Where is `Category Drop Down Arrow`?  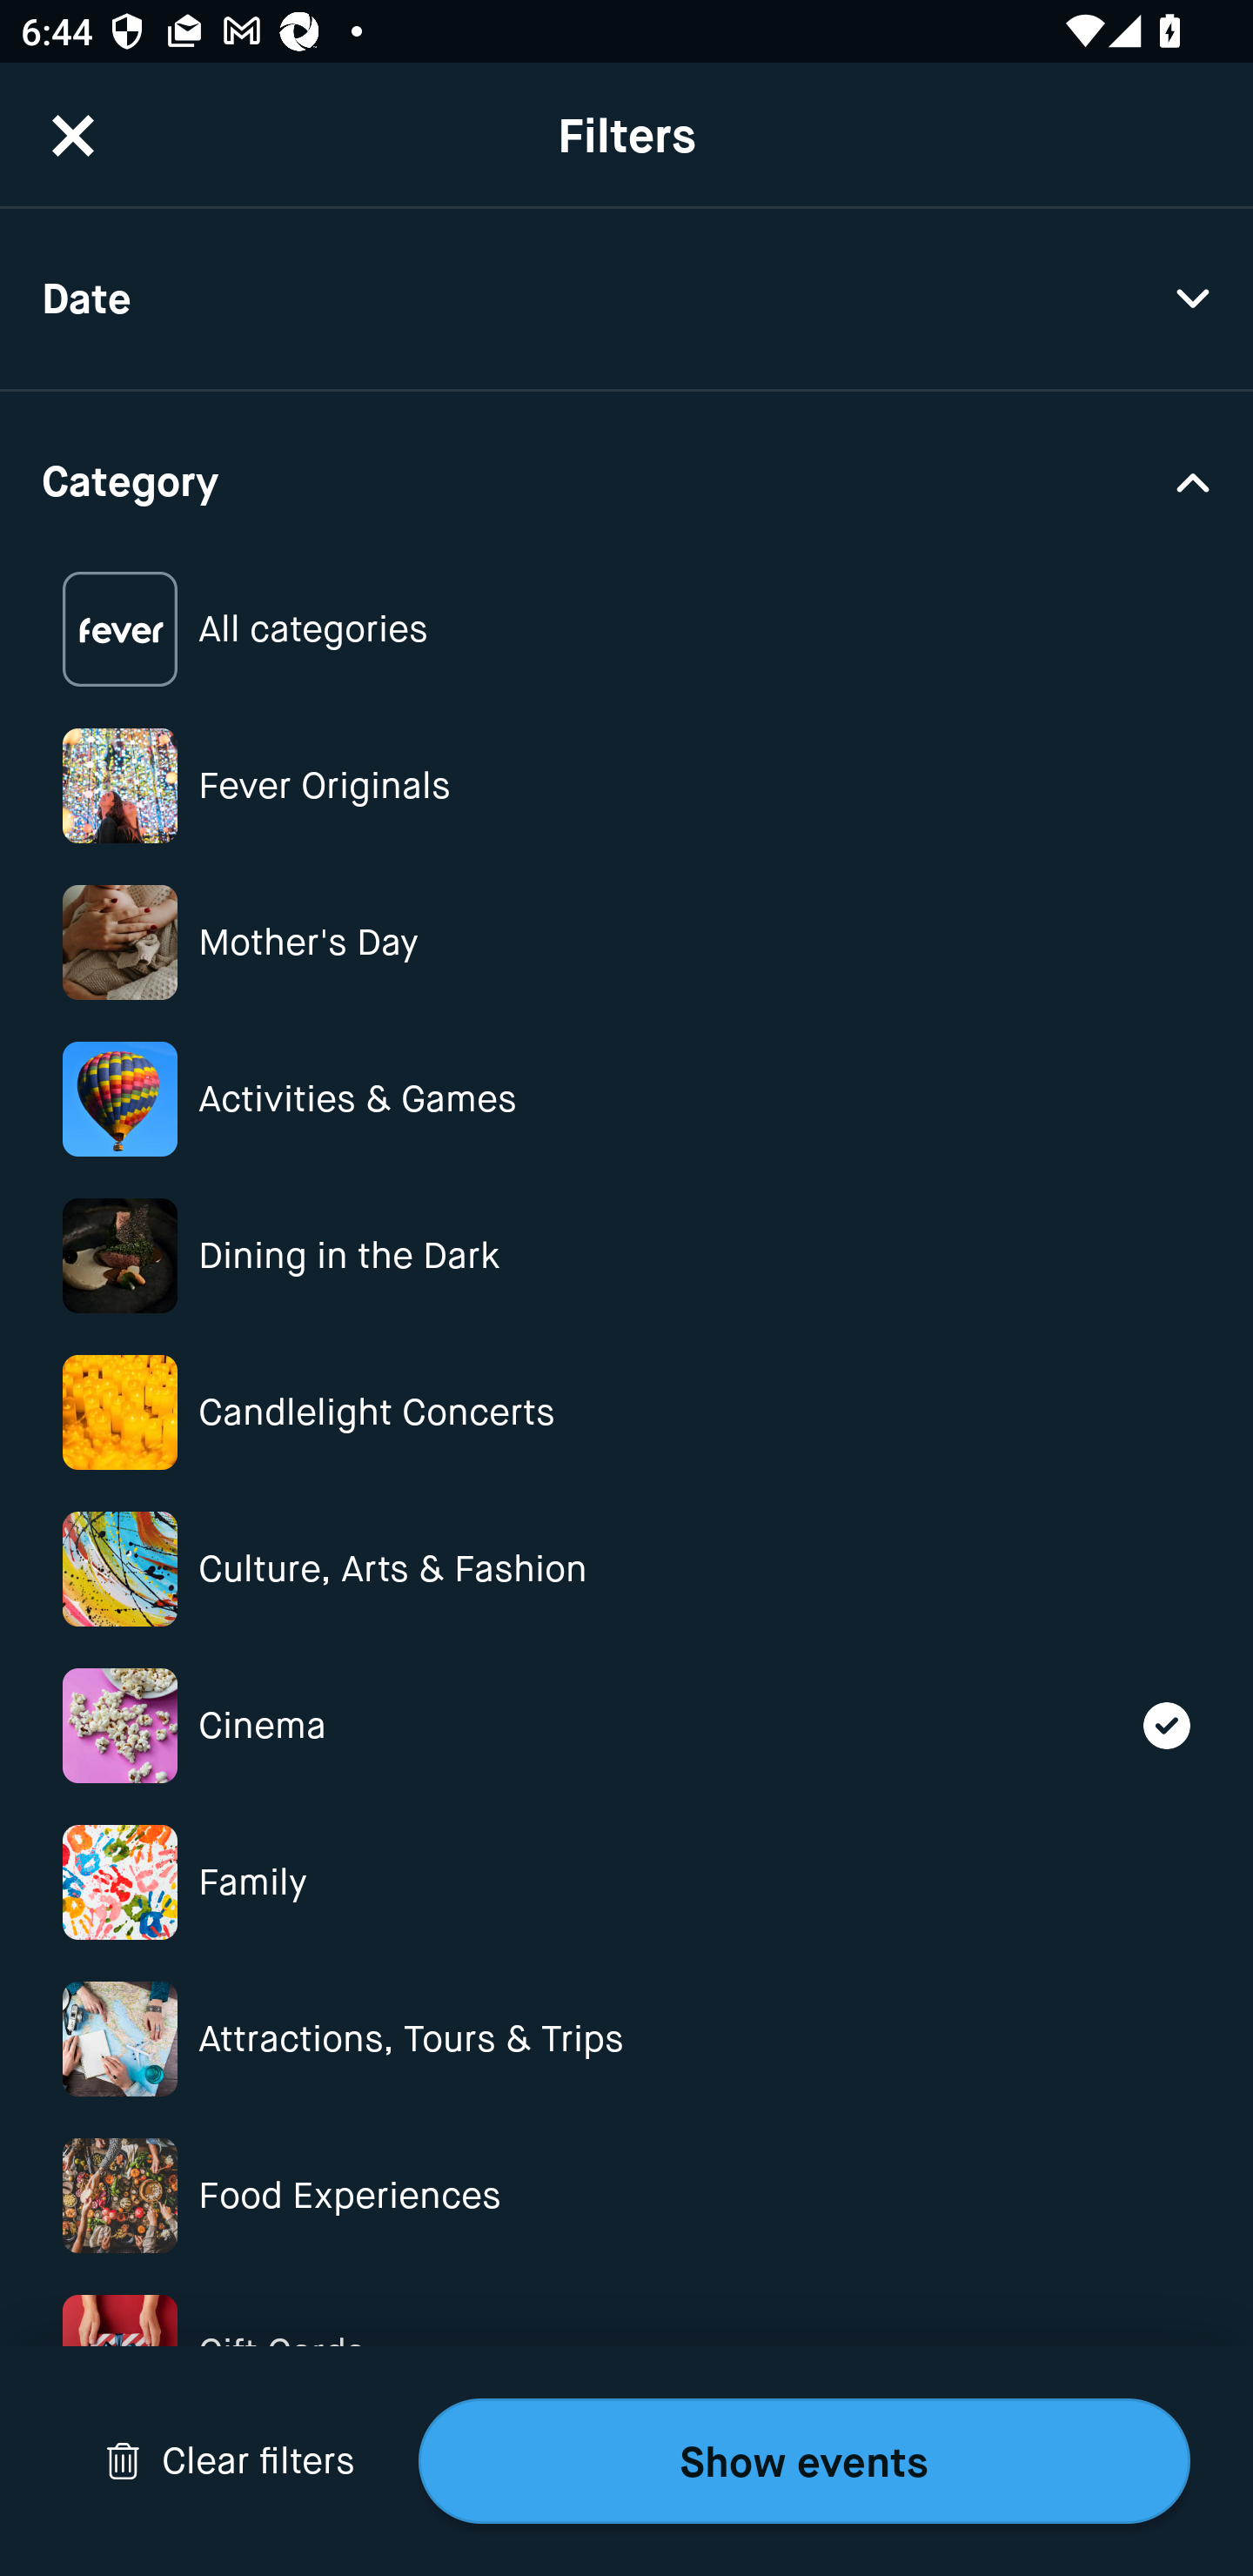 Category Drop Down Arrow is located at coordinates (626, 479).